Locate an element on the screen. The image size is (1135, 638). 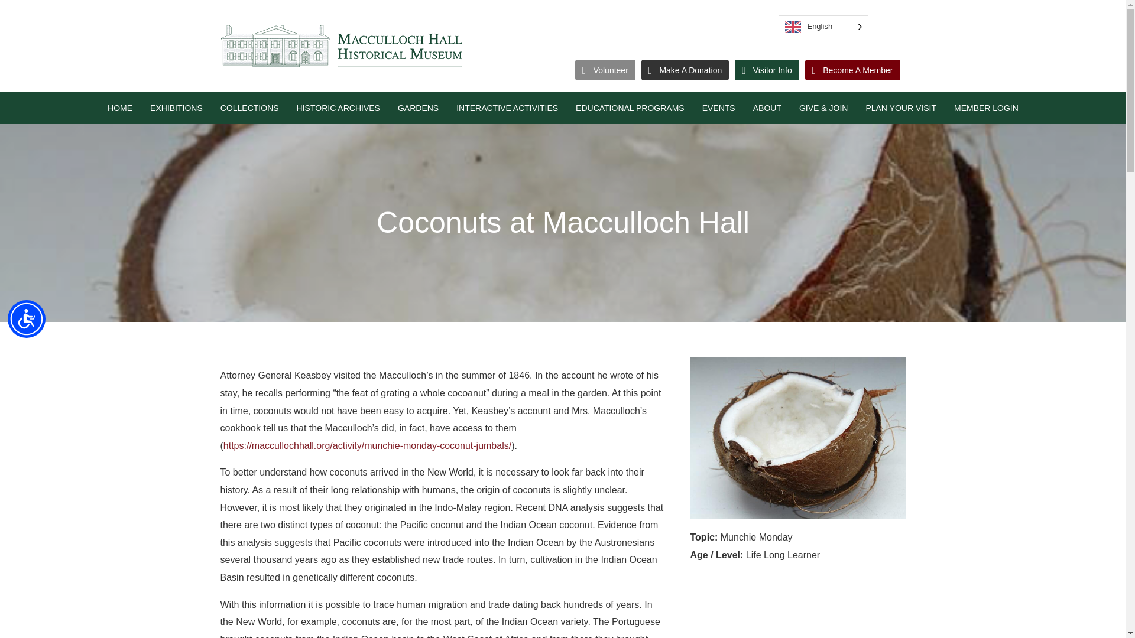
EXHIBITIONS is located at coordinates (176, 108).